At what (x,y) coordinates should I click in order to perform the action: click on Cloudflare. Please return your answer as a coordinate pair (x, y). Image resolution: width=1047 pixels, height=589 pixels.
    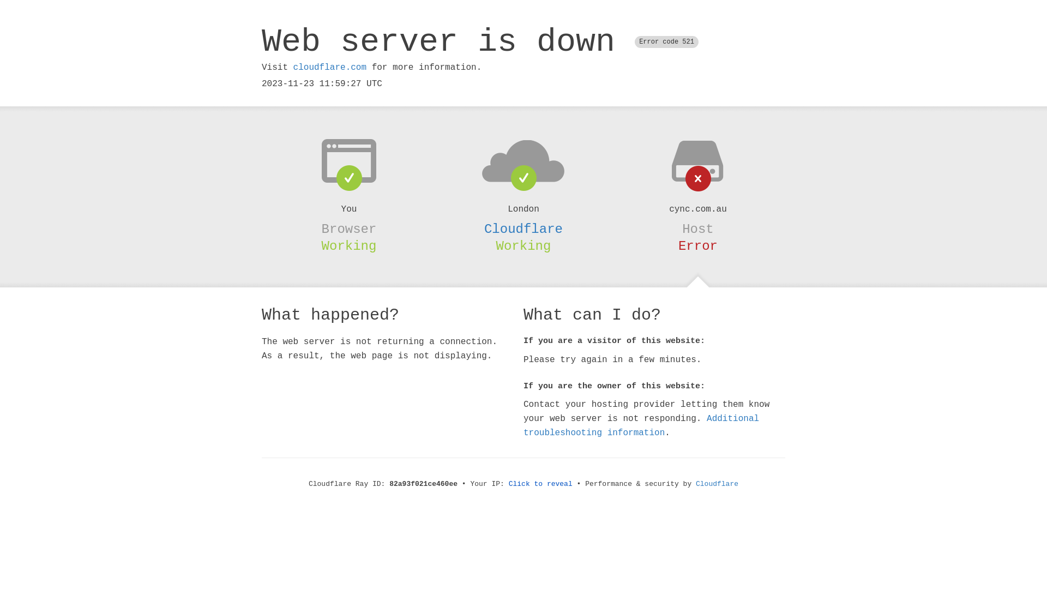
    Looking at the image, I should click on (523, 229).